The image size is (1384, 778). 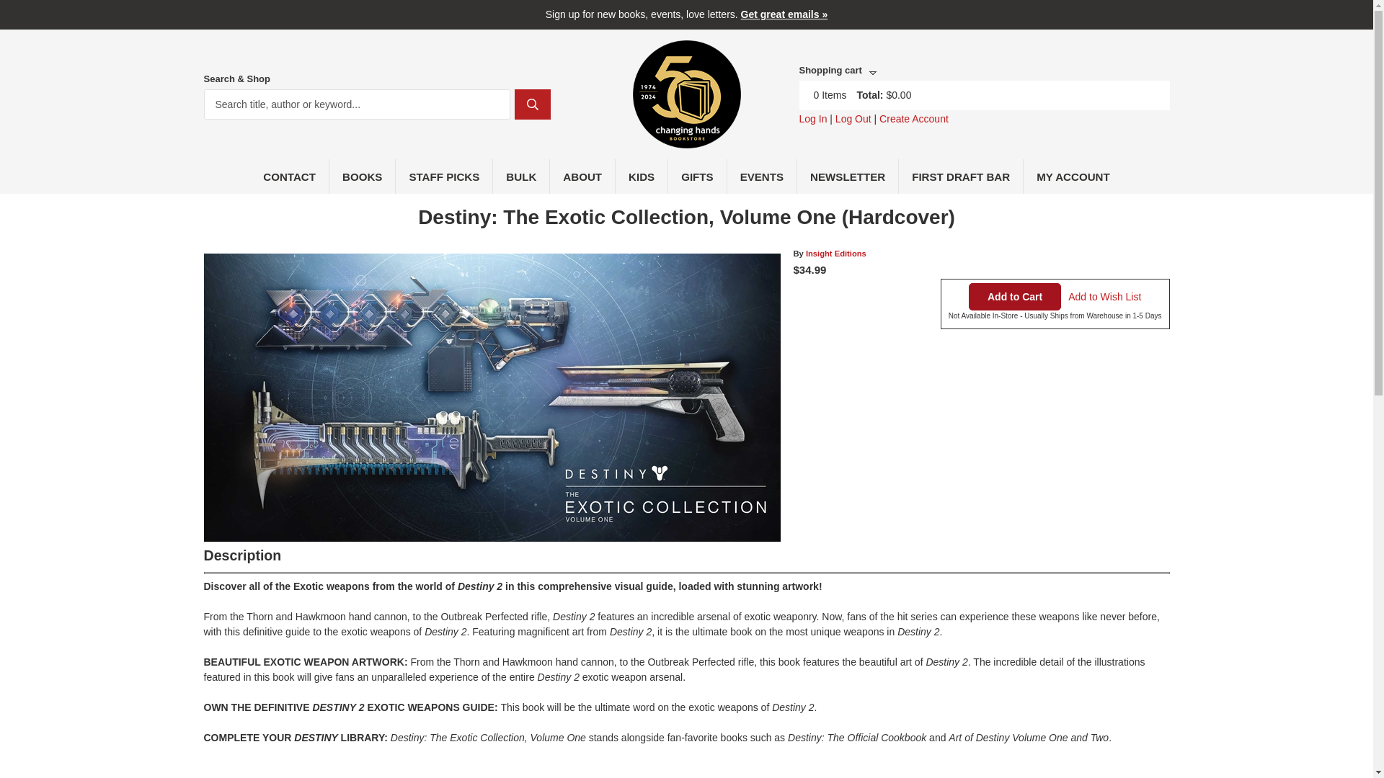 What do you see at coordinates (853, 118) in the screenshot?
I see `Log Out` at bounding box center [853, 118].